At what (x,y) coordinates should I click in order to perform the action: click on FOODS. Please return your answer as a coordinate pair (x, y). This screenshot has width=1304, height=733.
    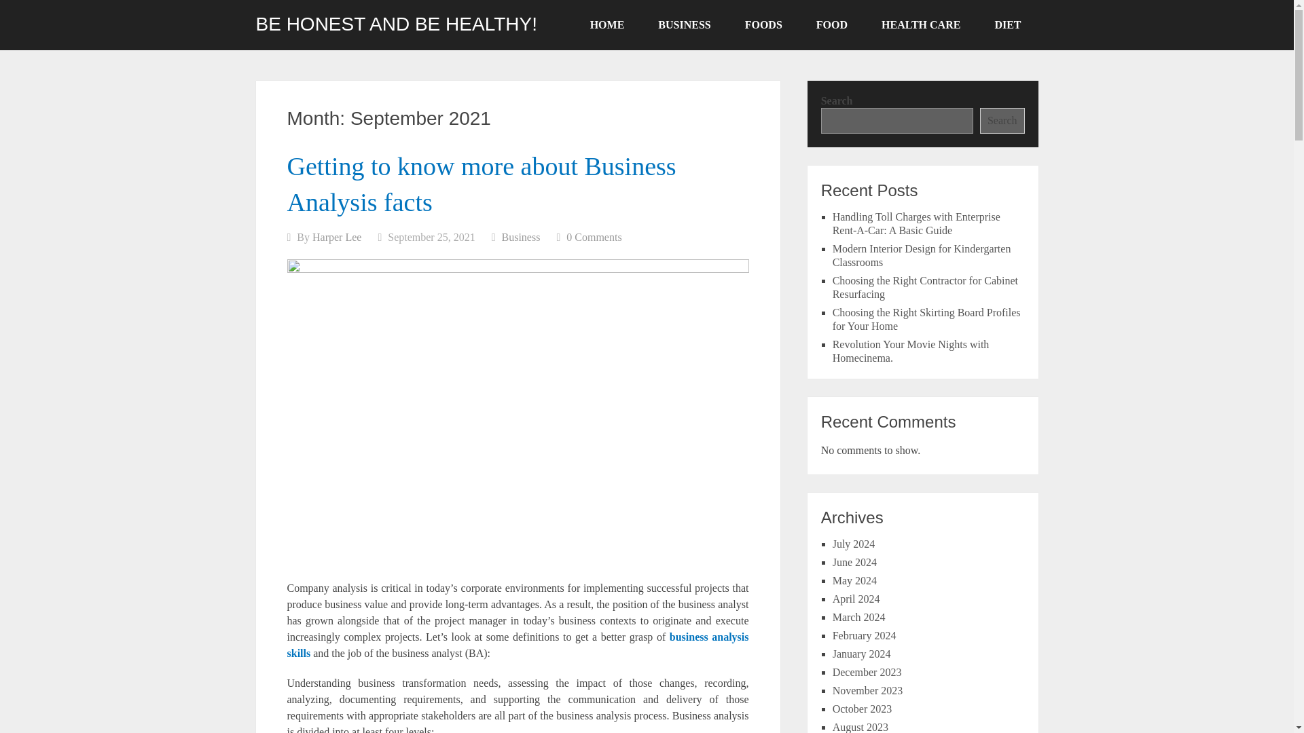
    Looking at the image, I should click on (763, 25).